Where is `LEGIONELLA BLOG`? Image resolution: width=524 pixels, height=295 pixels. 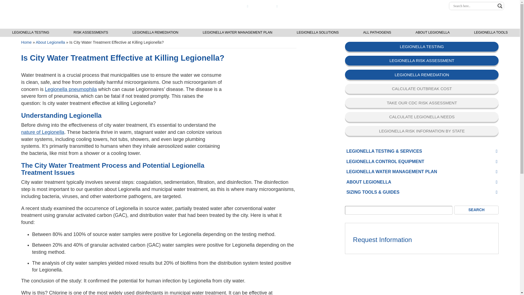 LEGIONELLA BLOG is located at coordinates (357, 6).